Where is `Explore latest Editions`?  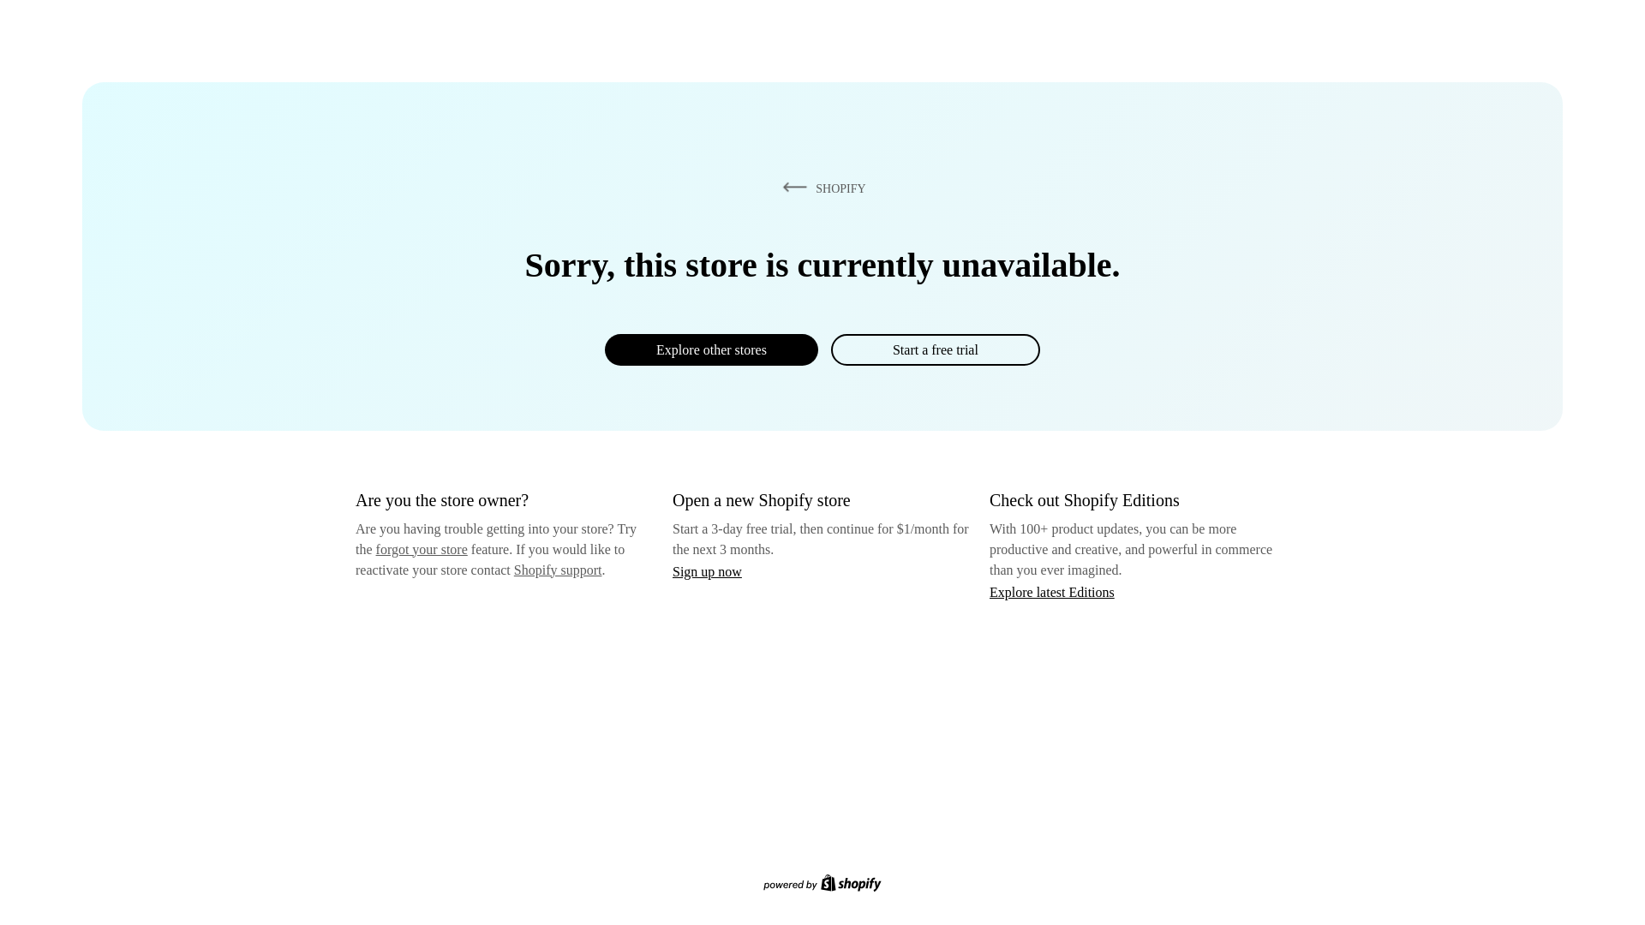
Explore latest Editions is located at coordinates (1052, 591).